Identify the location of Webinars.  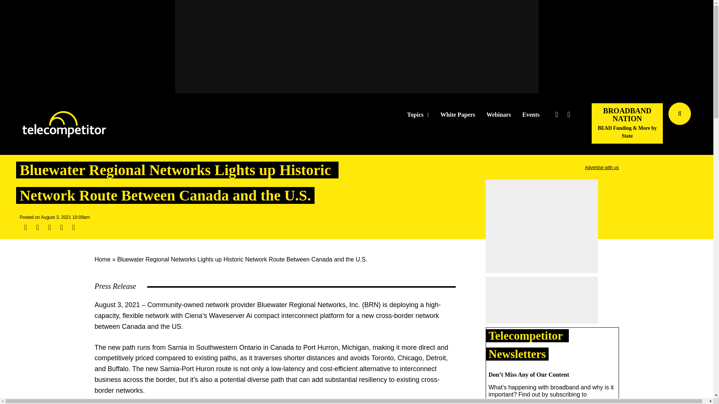
(499, 115).